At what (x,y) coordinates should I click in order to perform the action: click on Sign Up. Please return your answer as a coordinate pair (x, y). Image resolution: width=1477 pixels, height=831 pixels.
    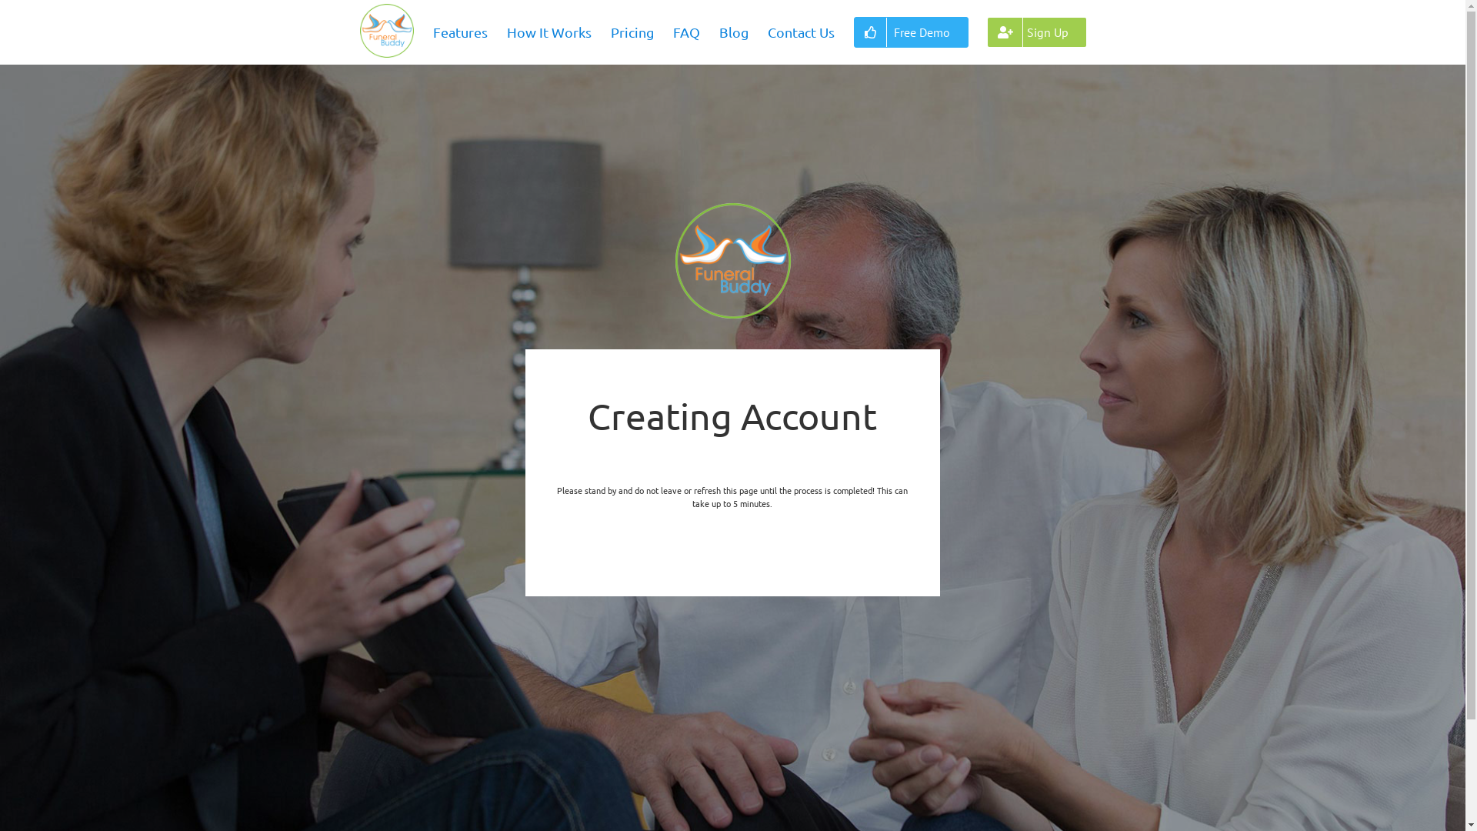
    Looking at the image, I should click on (1037, 32).